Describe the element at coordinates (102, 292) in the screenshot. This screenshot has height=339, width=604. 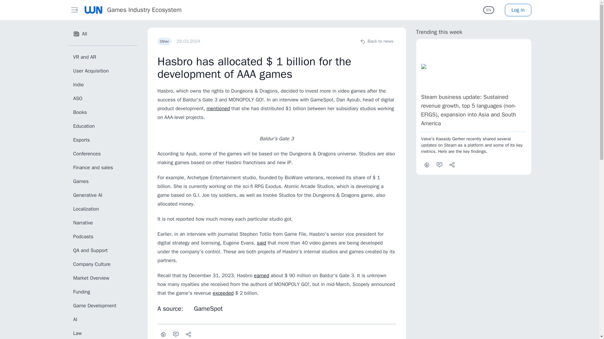
I see `Funding` at that location.